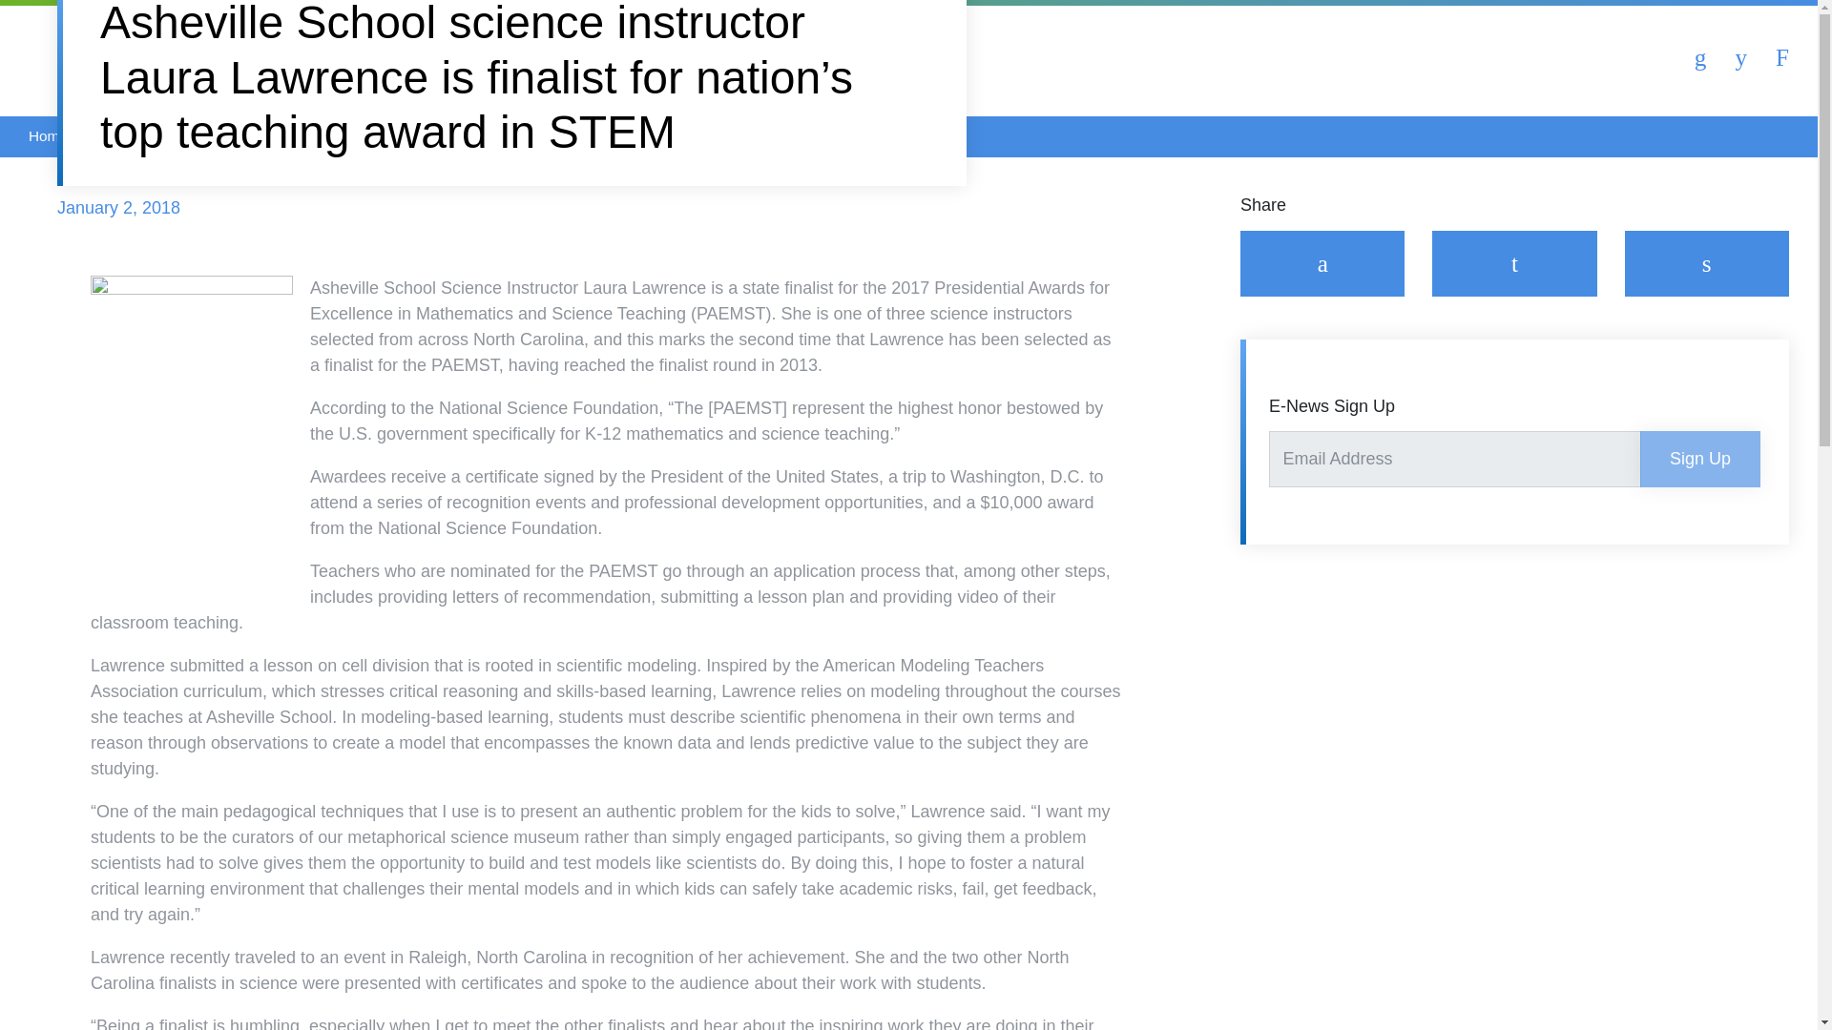  Describe the element at coordinates (1513, 263) in the screenshot. I see `Twitter` at that location.